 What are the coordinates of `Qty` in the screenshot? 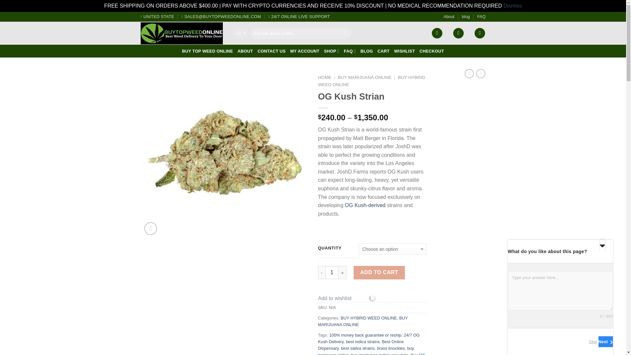 It's located at (332, 272).